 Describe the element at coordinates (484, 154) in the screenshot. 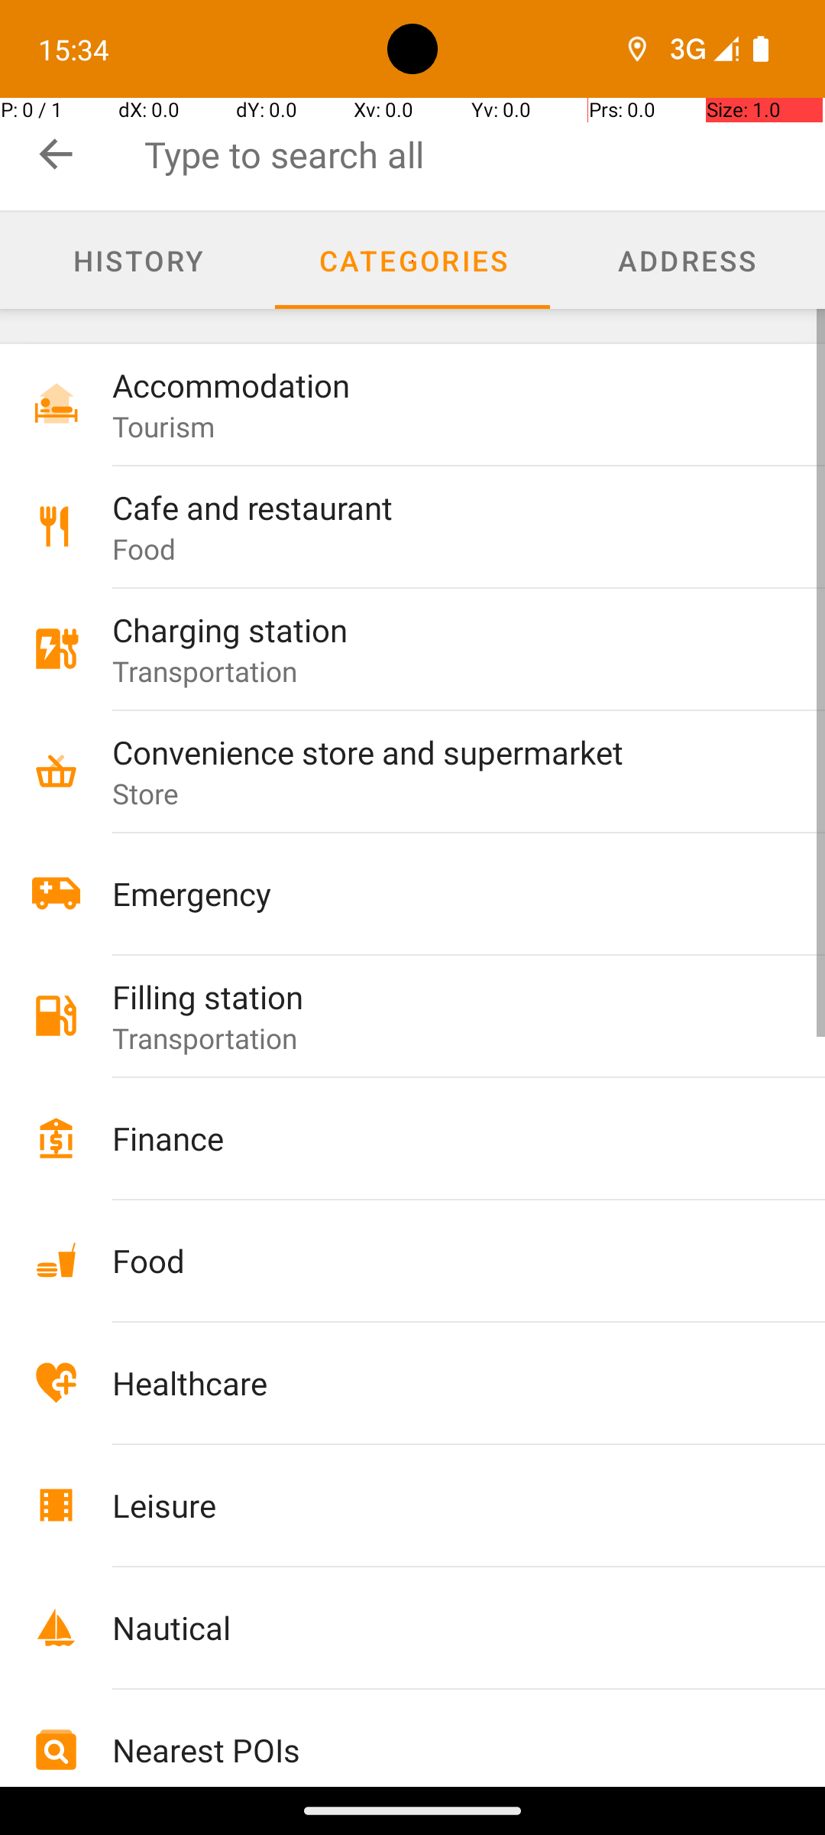

I see `Type to search all` at that location.